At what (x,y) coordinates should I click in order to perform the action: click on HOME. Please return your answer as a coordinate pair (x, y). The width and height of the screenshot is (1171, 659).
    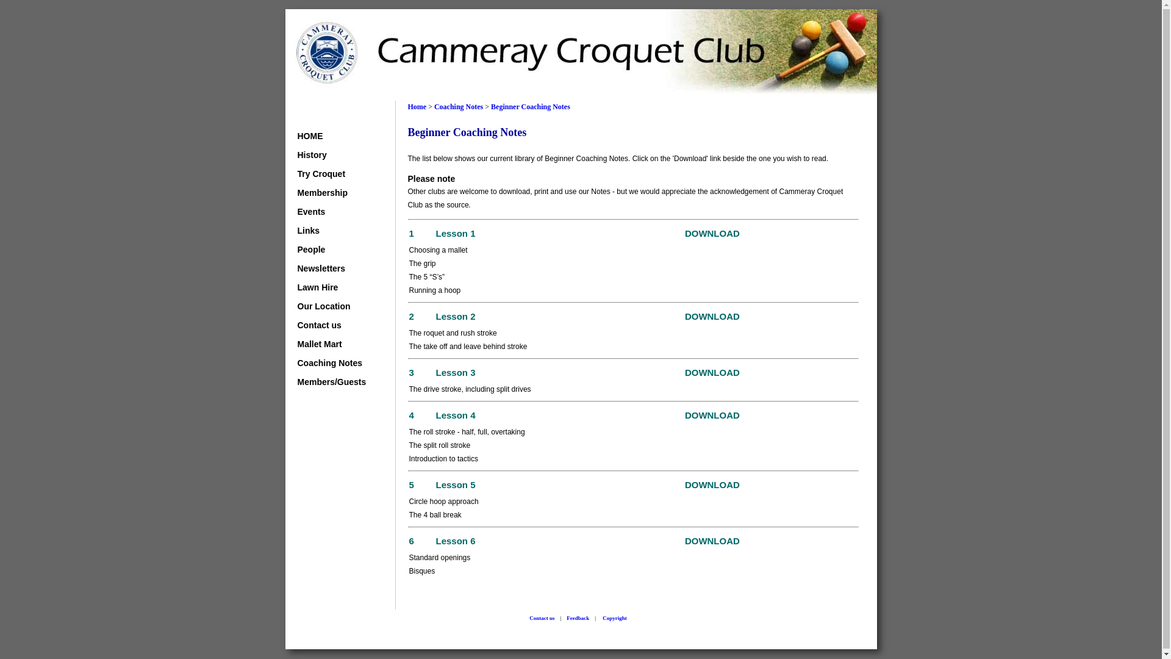
    Looking at the image, I should click on (333, 136).